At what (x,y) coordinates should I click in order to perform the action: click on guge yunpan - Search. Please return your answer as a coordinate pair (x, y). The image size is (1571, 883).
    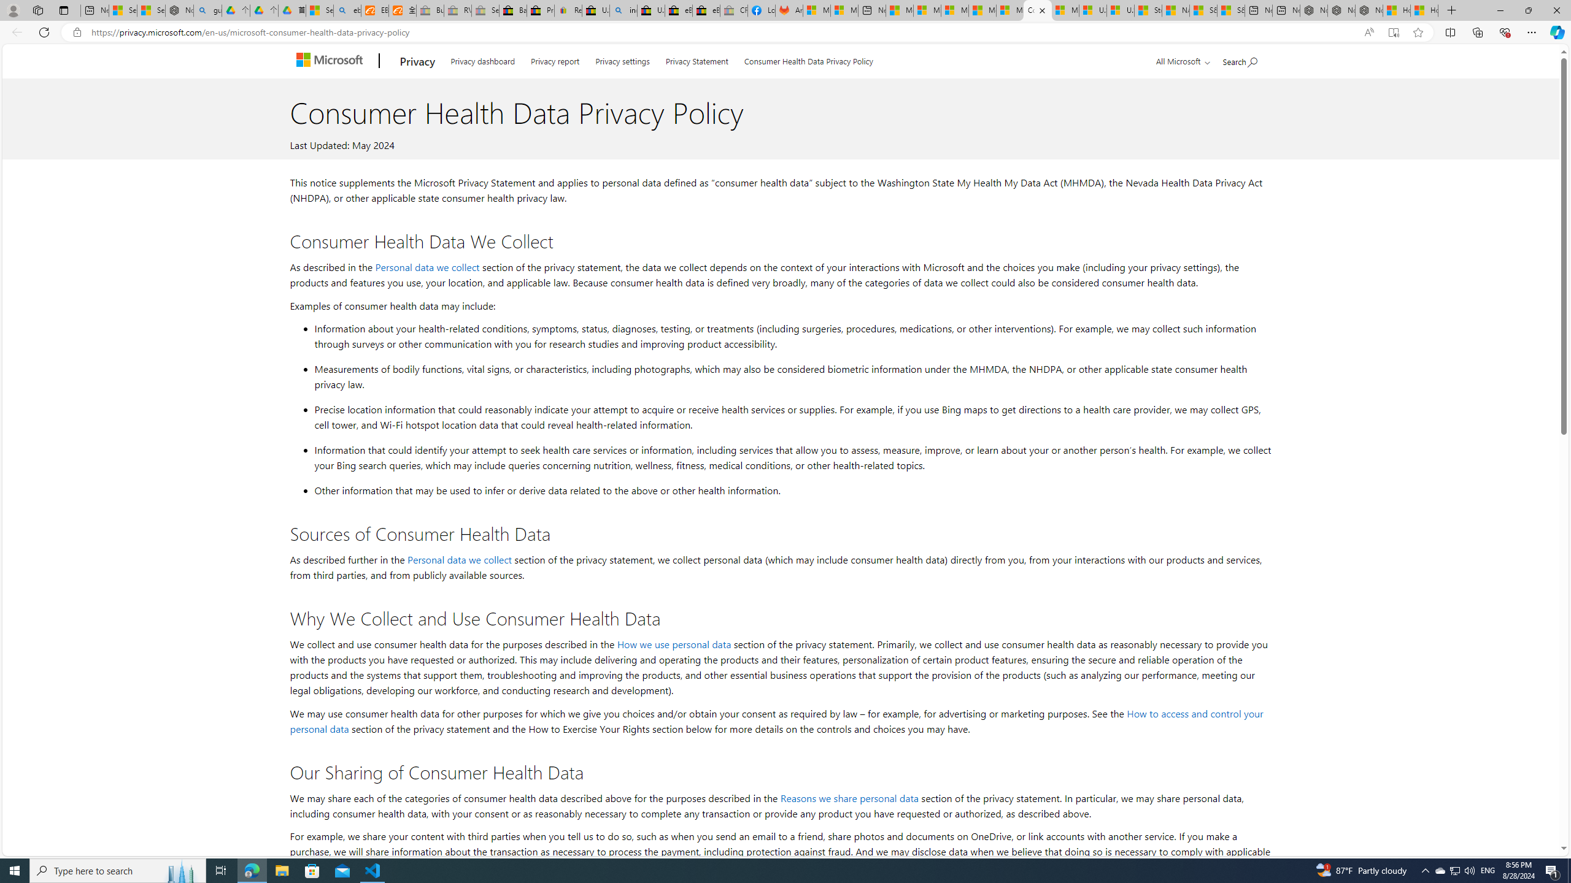
    Looking at the image, I should click on (208, 10).